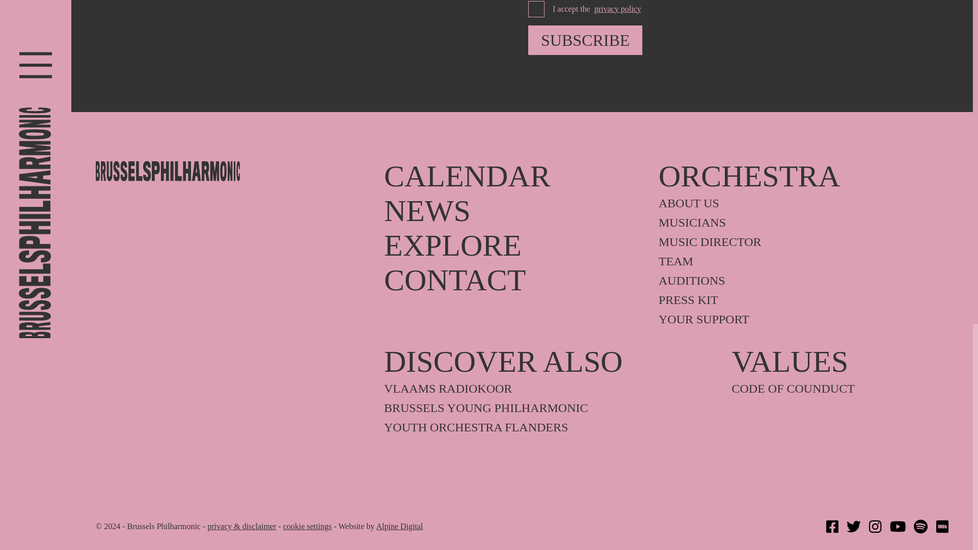 Image resolution: width=978 pixels, height=550 pixels. I want to click on YOUR SUPPORT, so click(796, 319).